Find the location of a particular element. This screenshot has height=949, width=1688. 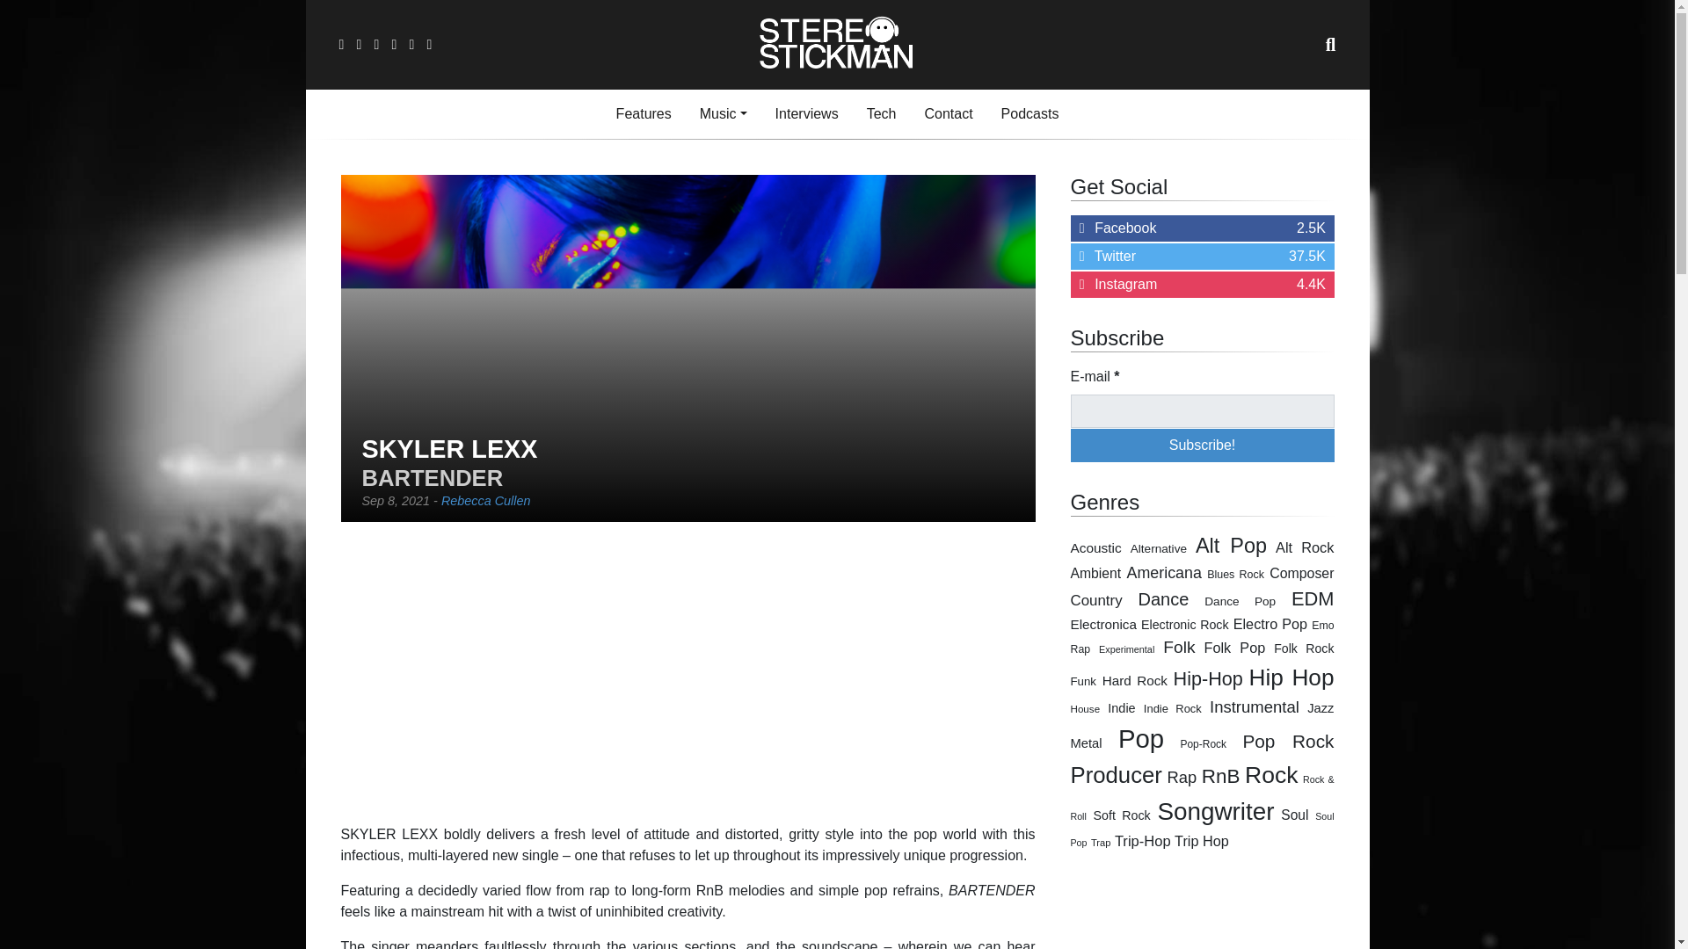

Contact is located at coordinates (948, 114).